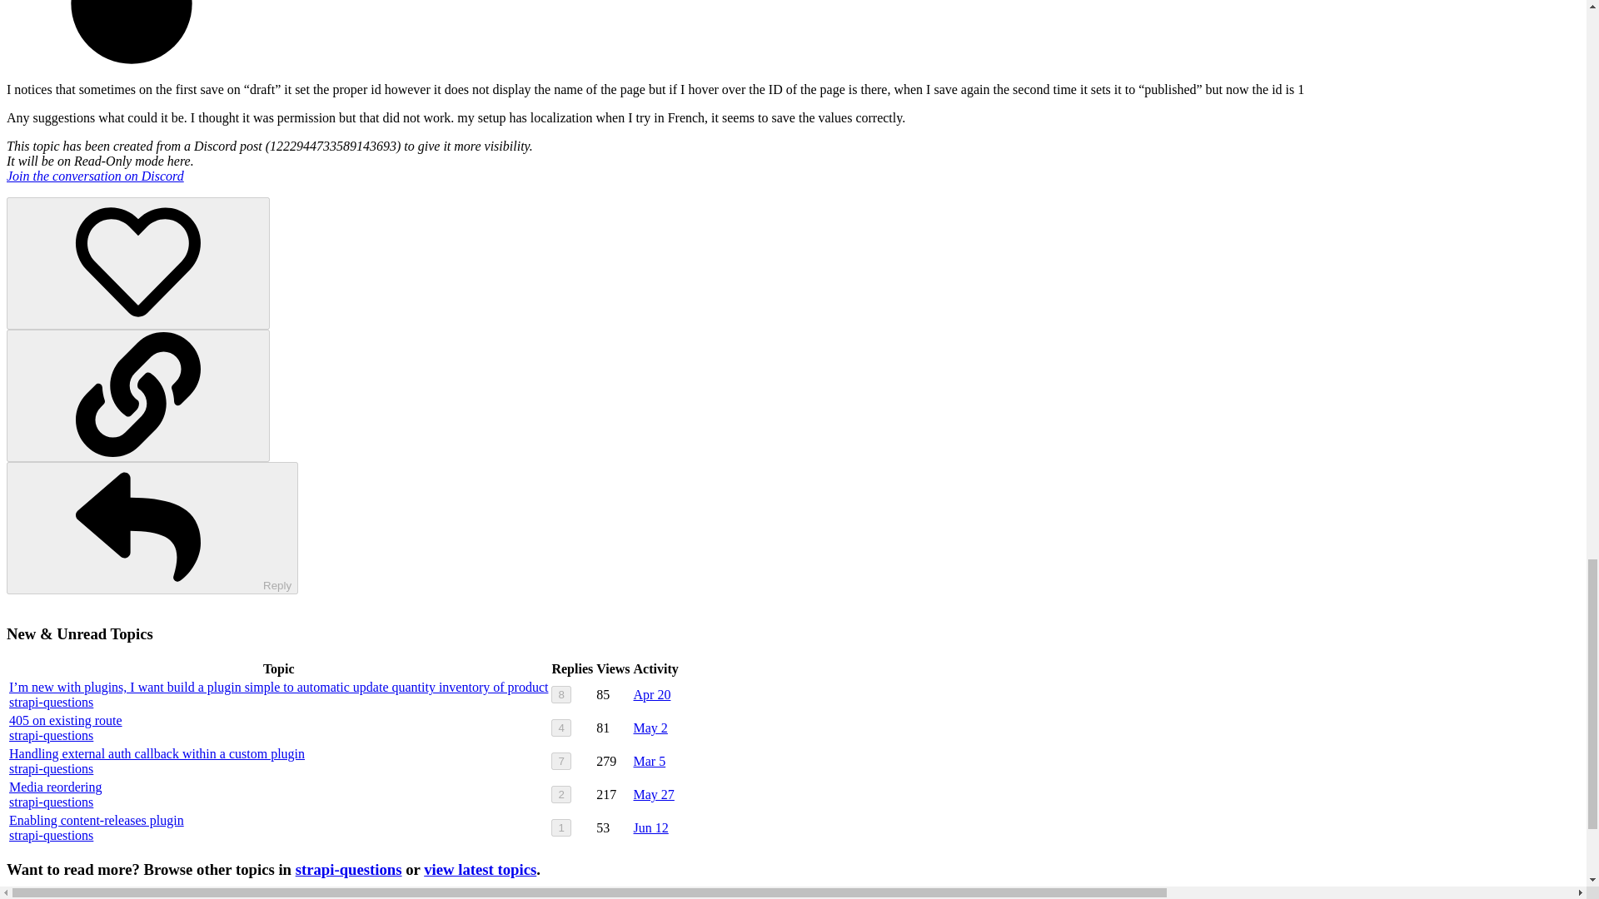 This screenshot has height=899, width=1599. I want to click on like this post, so click(138, 263).